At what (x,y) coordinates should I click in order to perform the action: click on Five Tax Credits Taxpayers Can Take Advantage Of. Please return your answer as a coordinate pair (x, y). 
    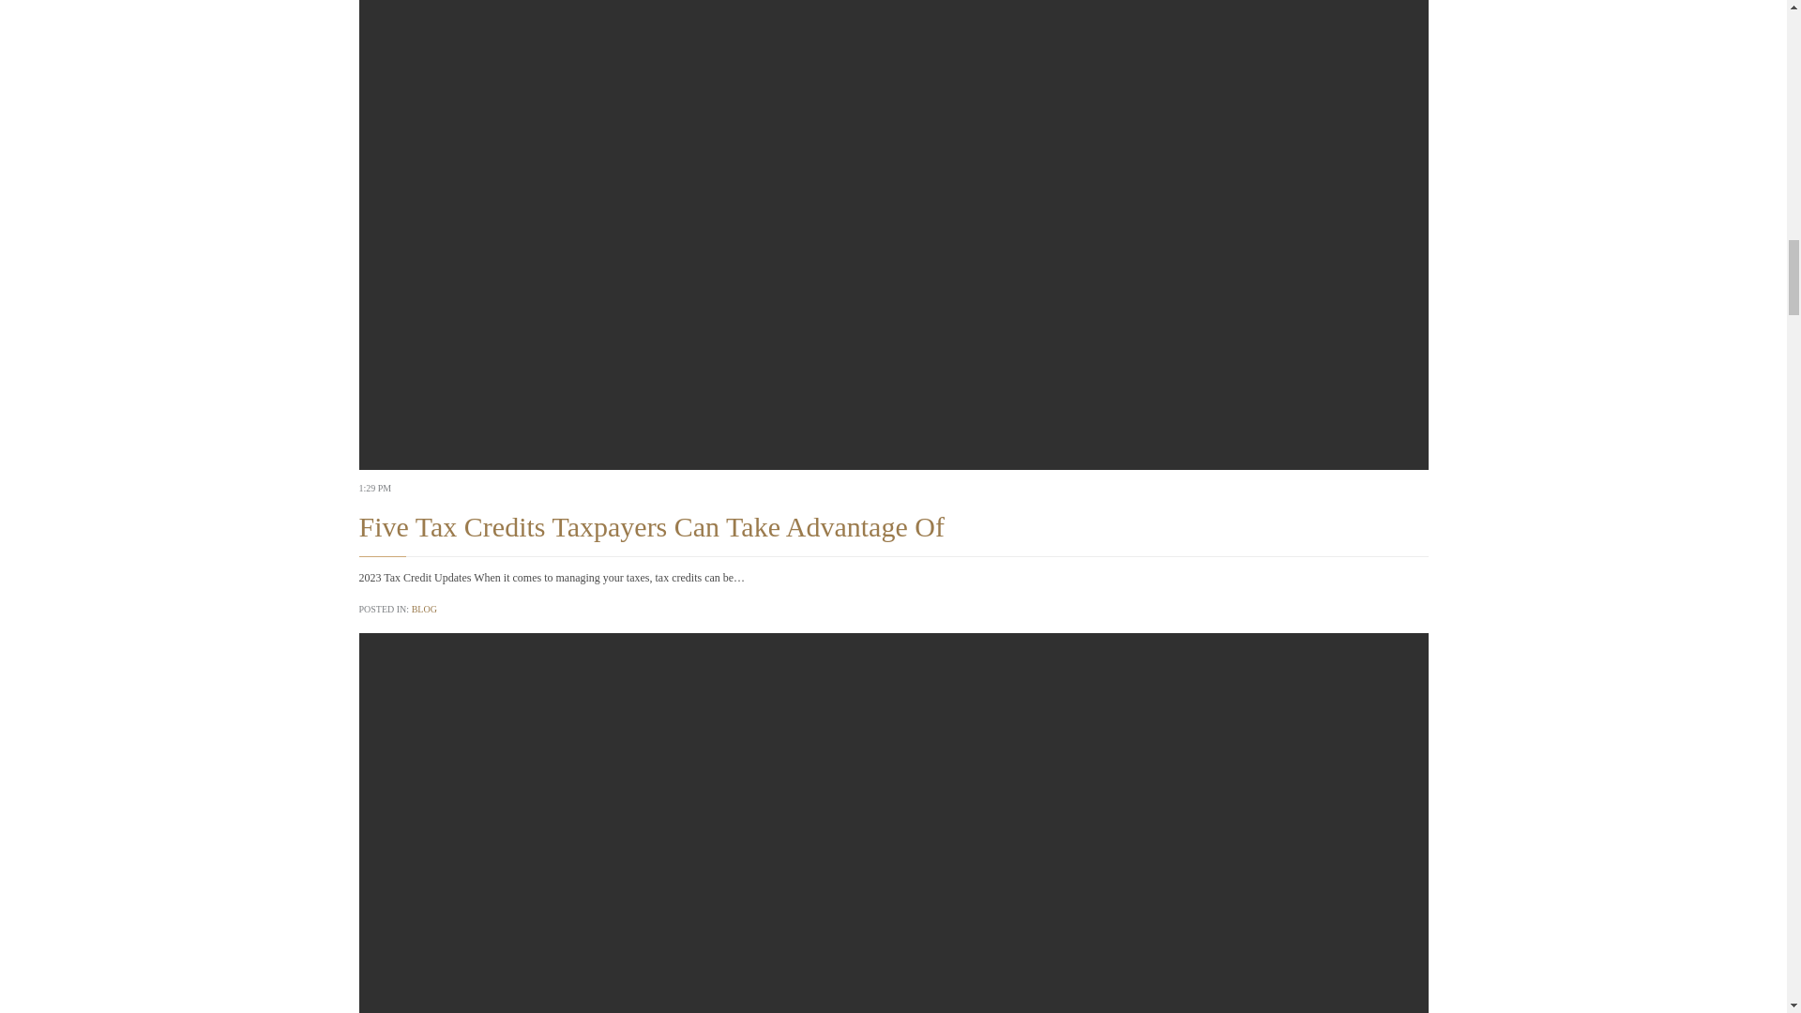
    Looking at the image, I should click on (651, 526).